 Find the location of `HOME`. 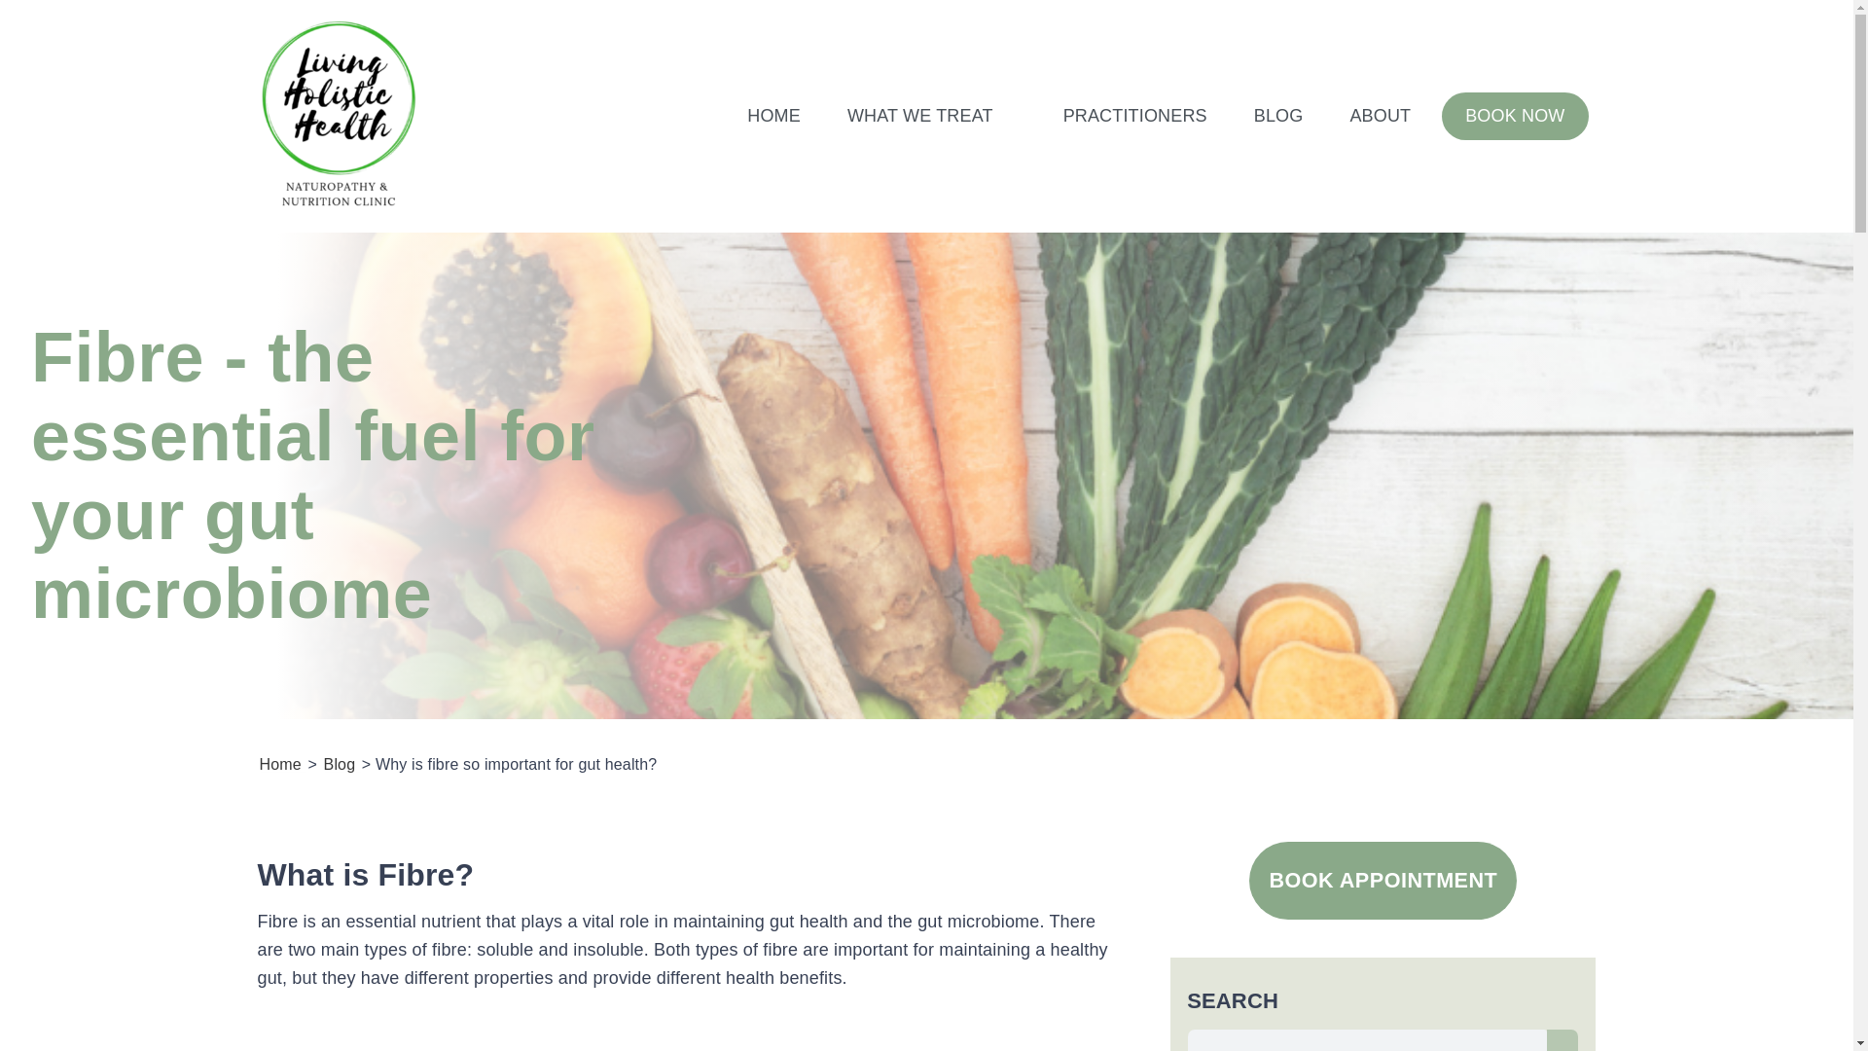

HOME is located at coordinates (774, 117).